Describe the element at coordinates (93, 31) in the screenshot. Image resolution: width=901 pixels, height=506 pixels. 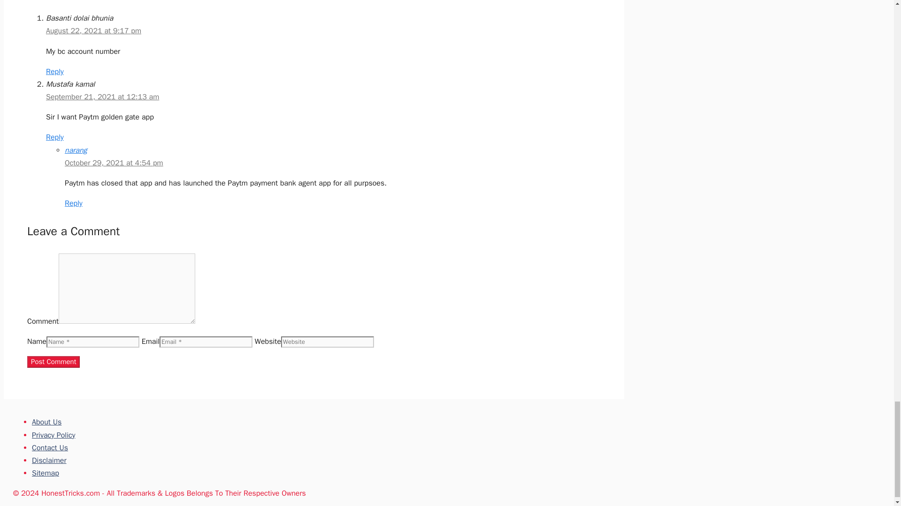
I see `August 22, 2021 at 9:17 pm` at that location.